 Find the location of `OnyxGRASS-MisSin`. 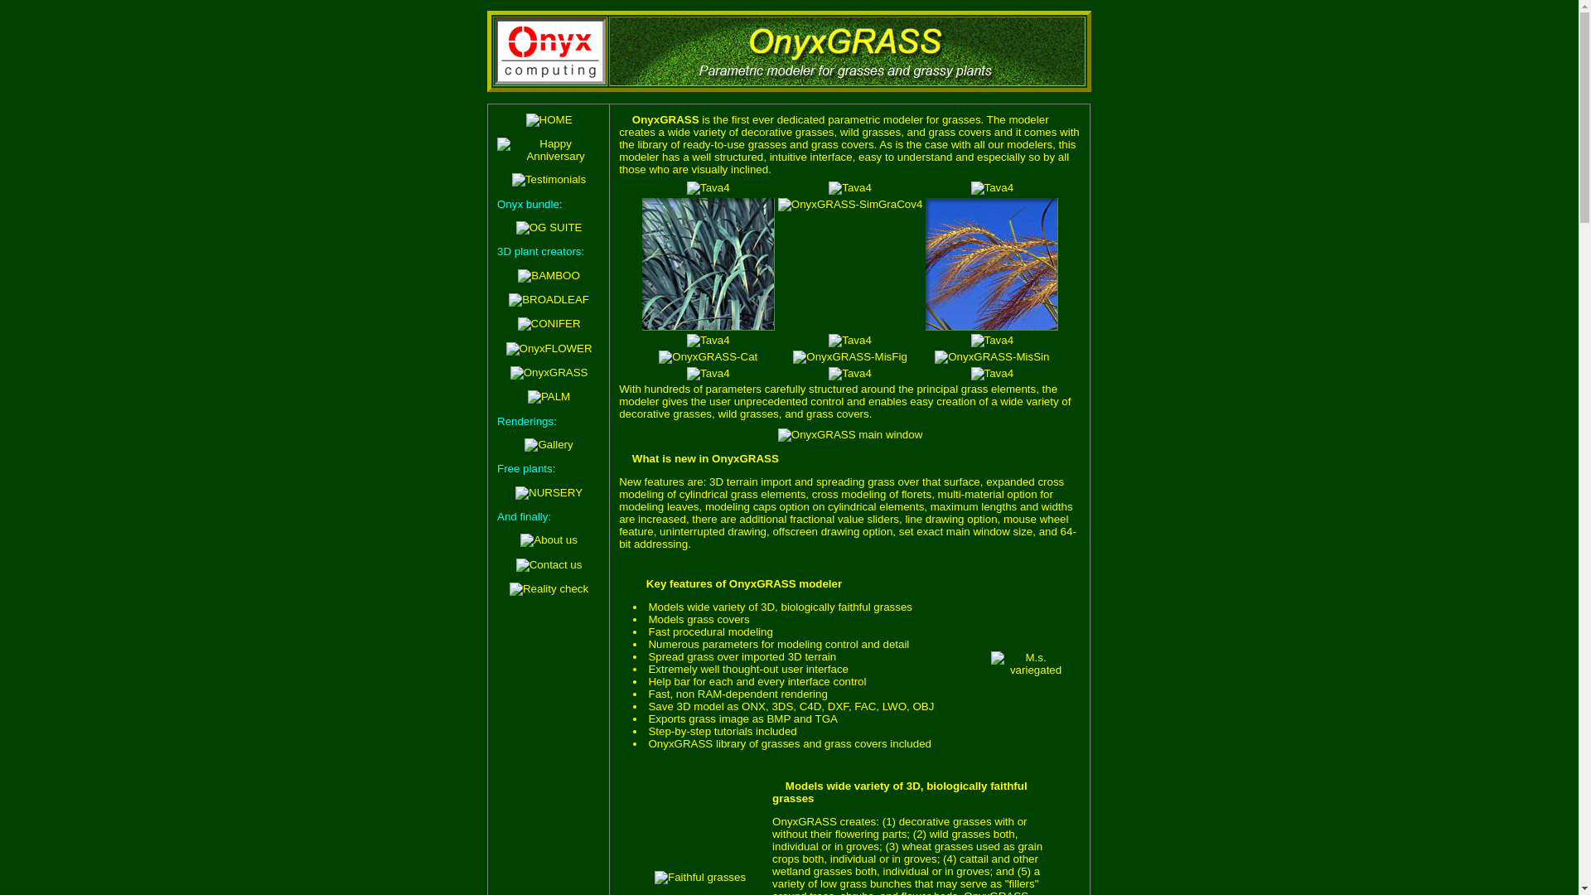

OnyxGRASS-MisSin is located at coordinates (991, 356).